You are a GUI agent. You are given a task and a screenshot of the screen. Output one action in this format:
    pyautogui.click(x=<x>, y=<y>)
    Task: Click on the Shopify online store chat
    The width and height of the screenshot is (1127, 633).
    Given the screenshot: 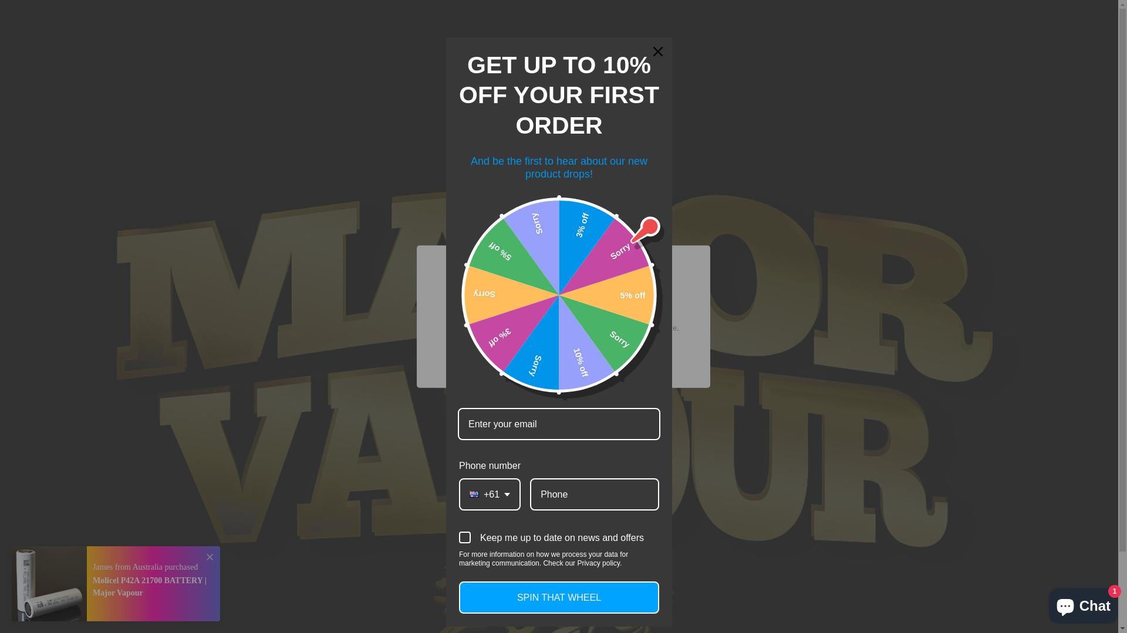 What is the action you would take?
    pyautogui.click(x=1084, y=604)
    